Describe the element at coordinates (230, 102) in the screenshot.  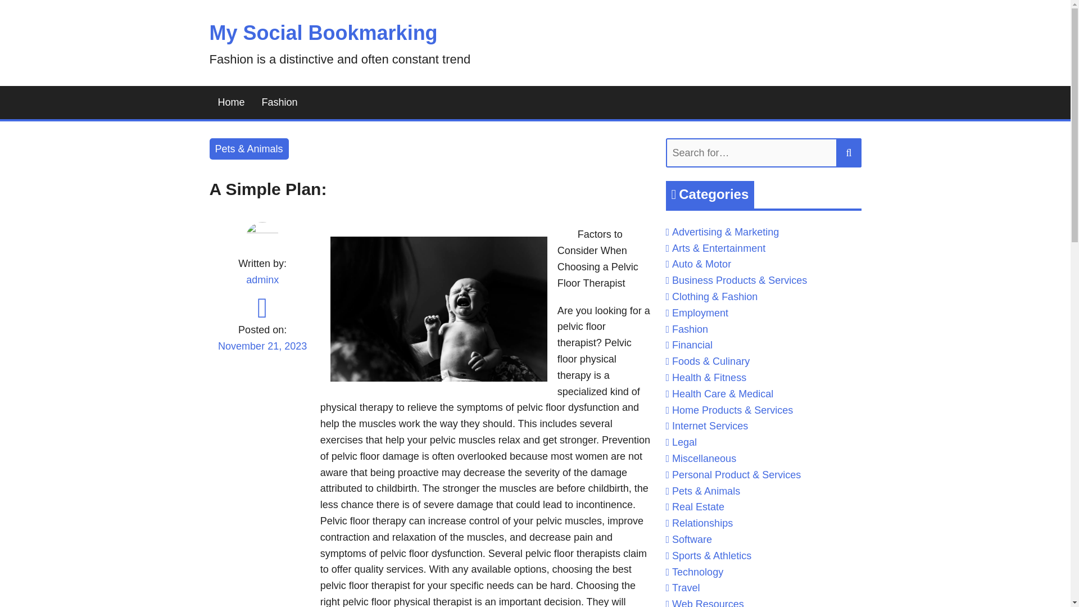
I see `Home` at that location.